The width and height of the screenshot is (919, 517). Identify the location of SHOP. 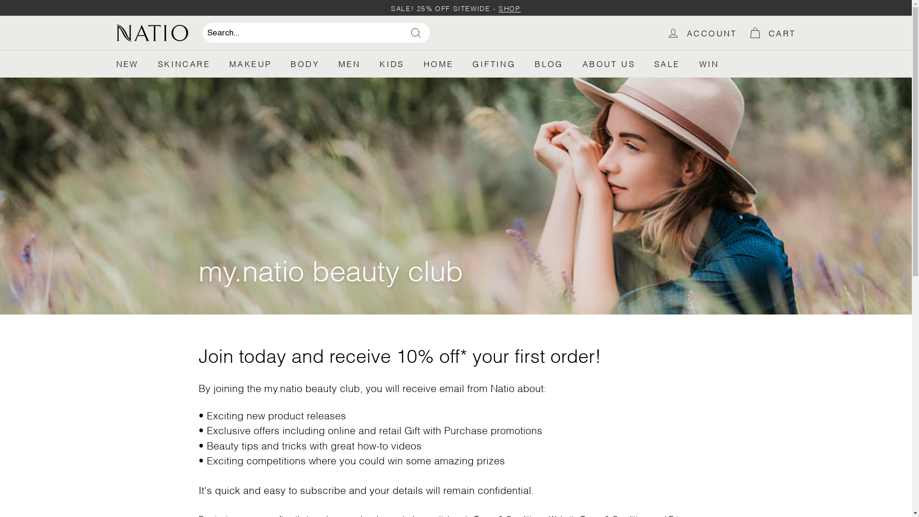
(507, 8).